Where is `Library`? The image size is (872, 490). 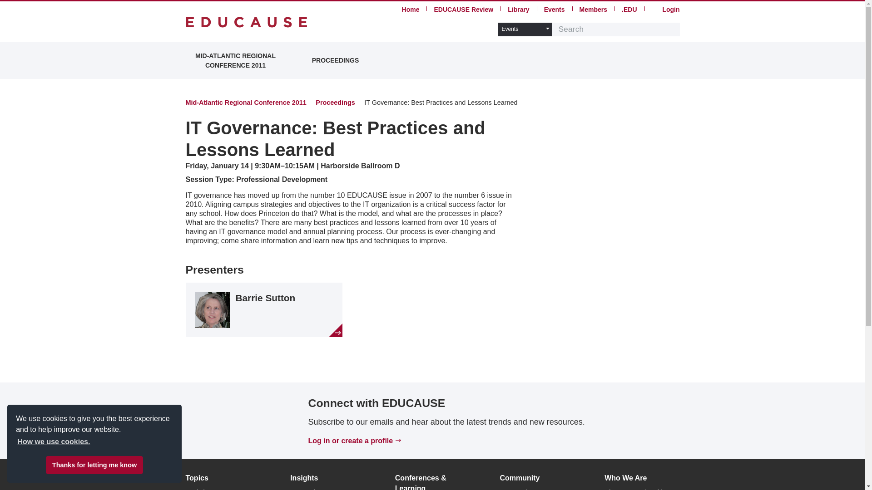 Library is located at coordinates (518, 9).